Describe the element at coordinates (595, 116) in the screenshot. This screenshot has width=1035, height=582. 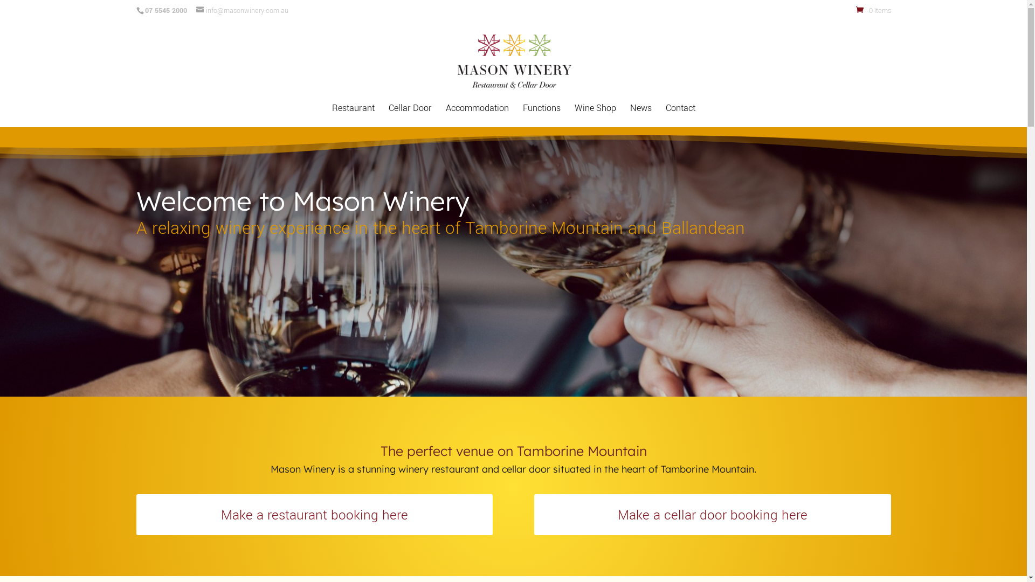
I see `Wine Shop` at that location.